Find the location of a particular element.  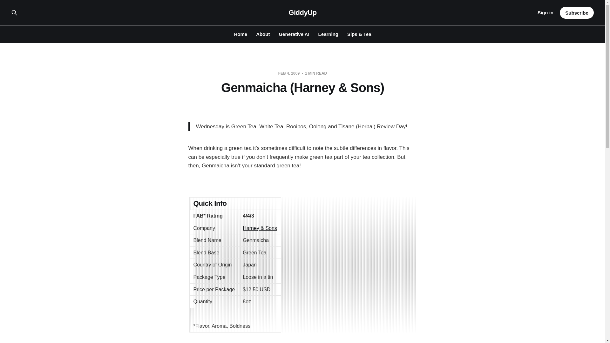

GiddyUp is located at coordinates (302, 13).